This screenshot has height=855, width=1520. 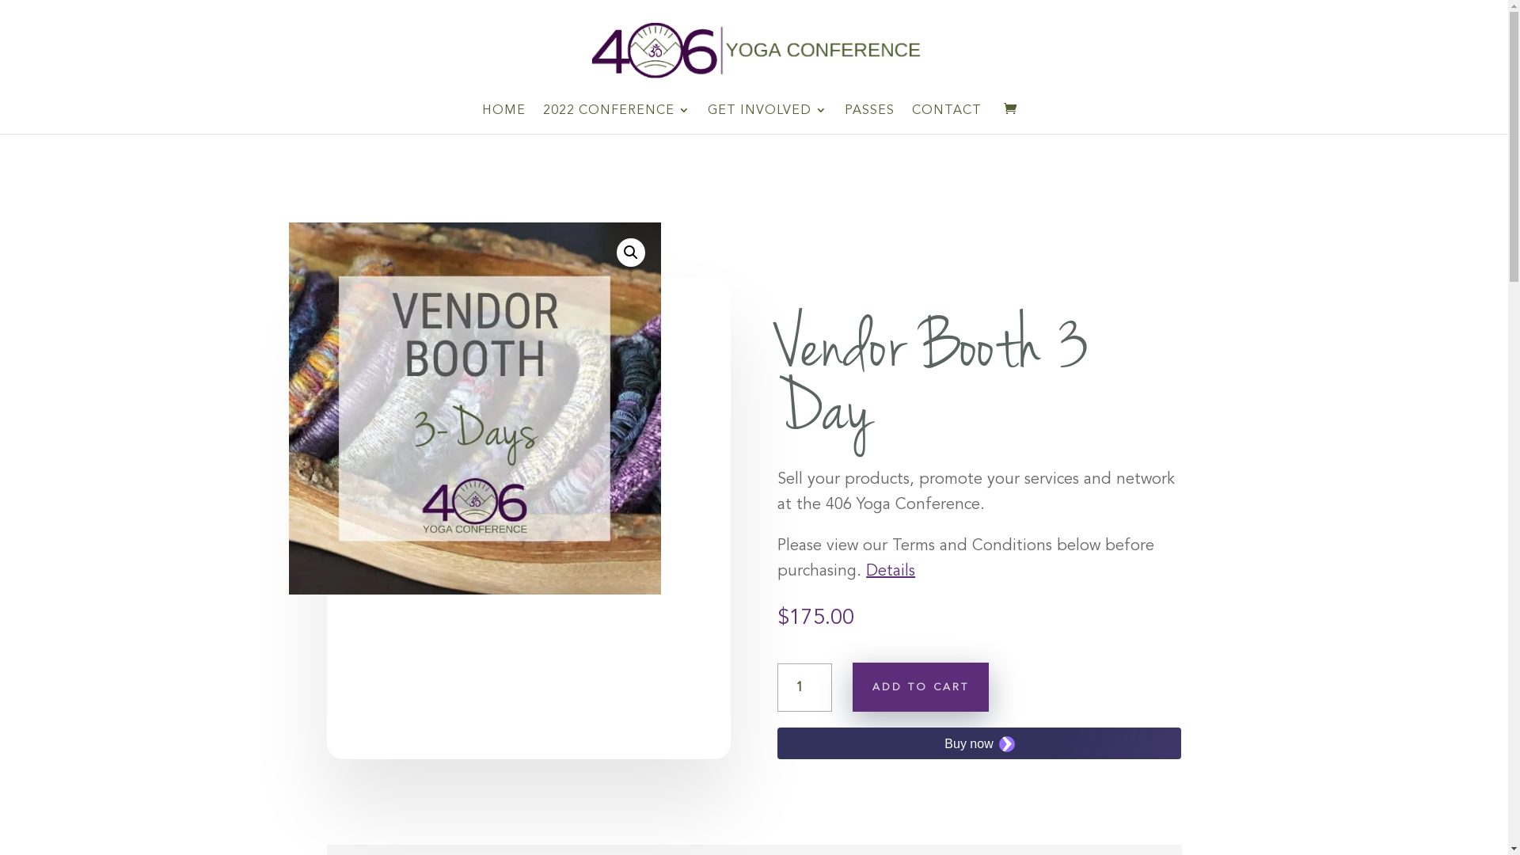 I want to click on Details, so click(x=891, y=570).